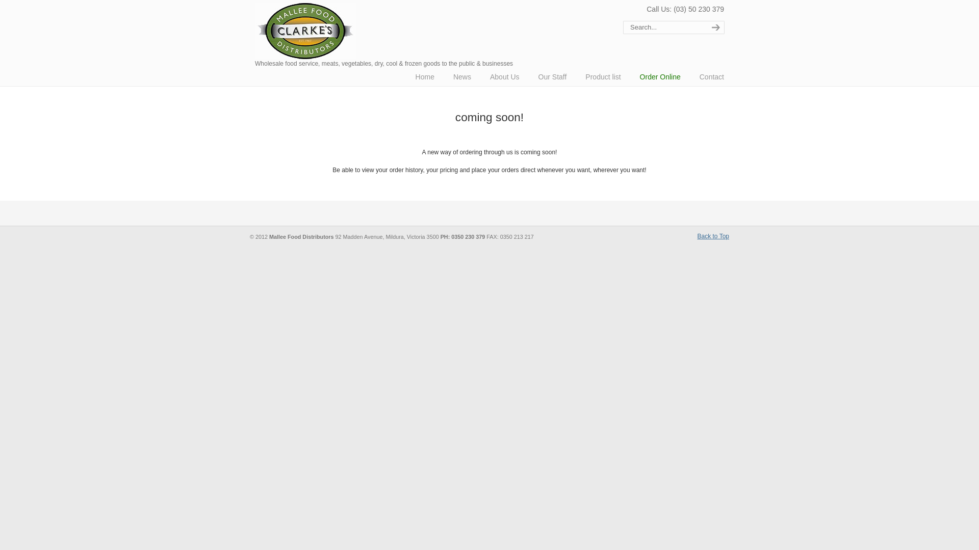 This screenshot has height=550, width=979. Describe the element at coordinates (425, 77) in the screenshot. I see `Home` at that location.